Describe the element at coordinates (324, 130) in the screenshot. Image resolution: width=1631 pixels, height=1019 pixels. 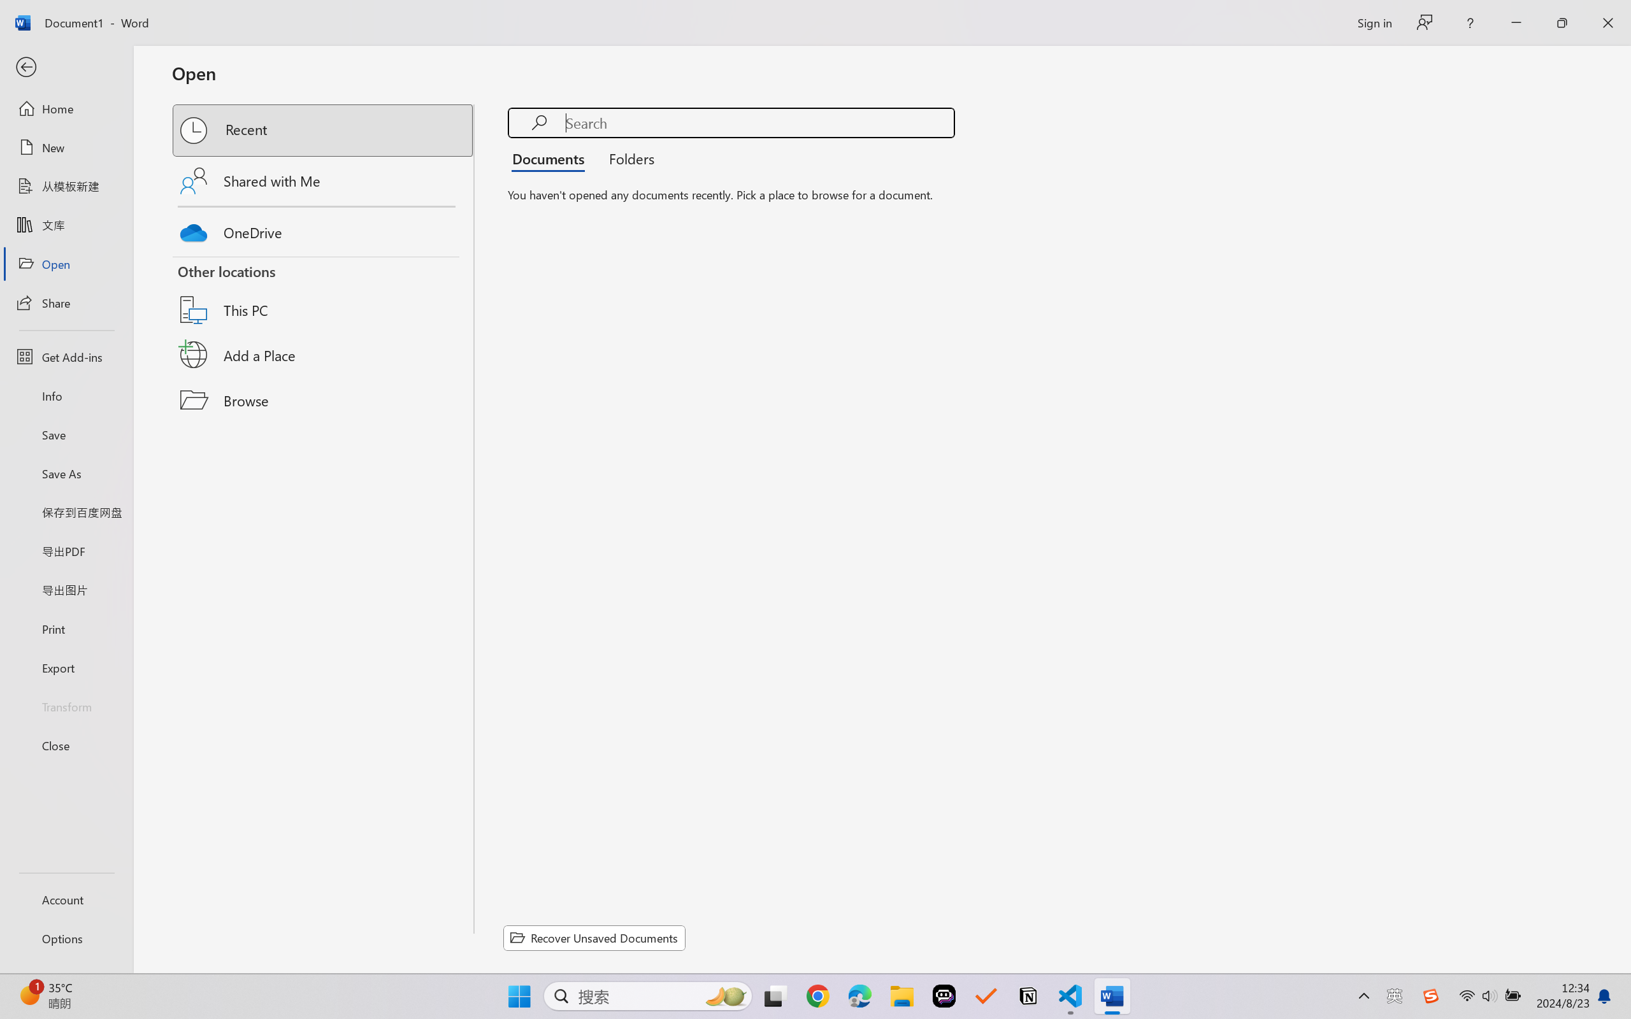
I see `Recent` at that location.